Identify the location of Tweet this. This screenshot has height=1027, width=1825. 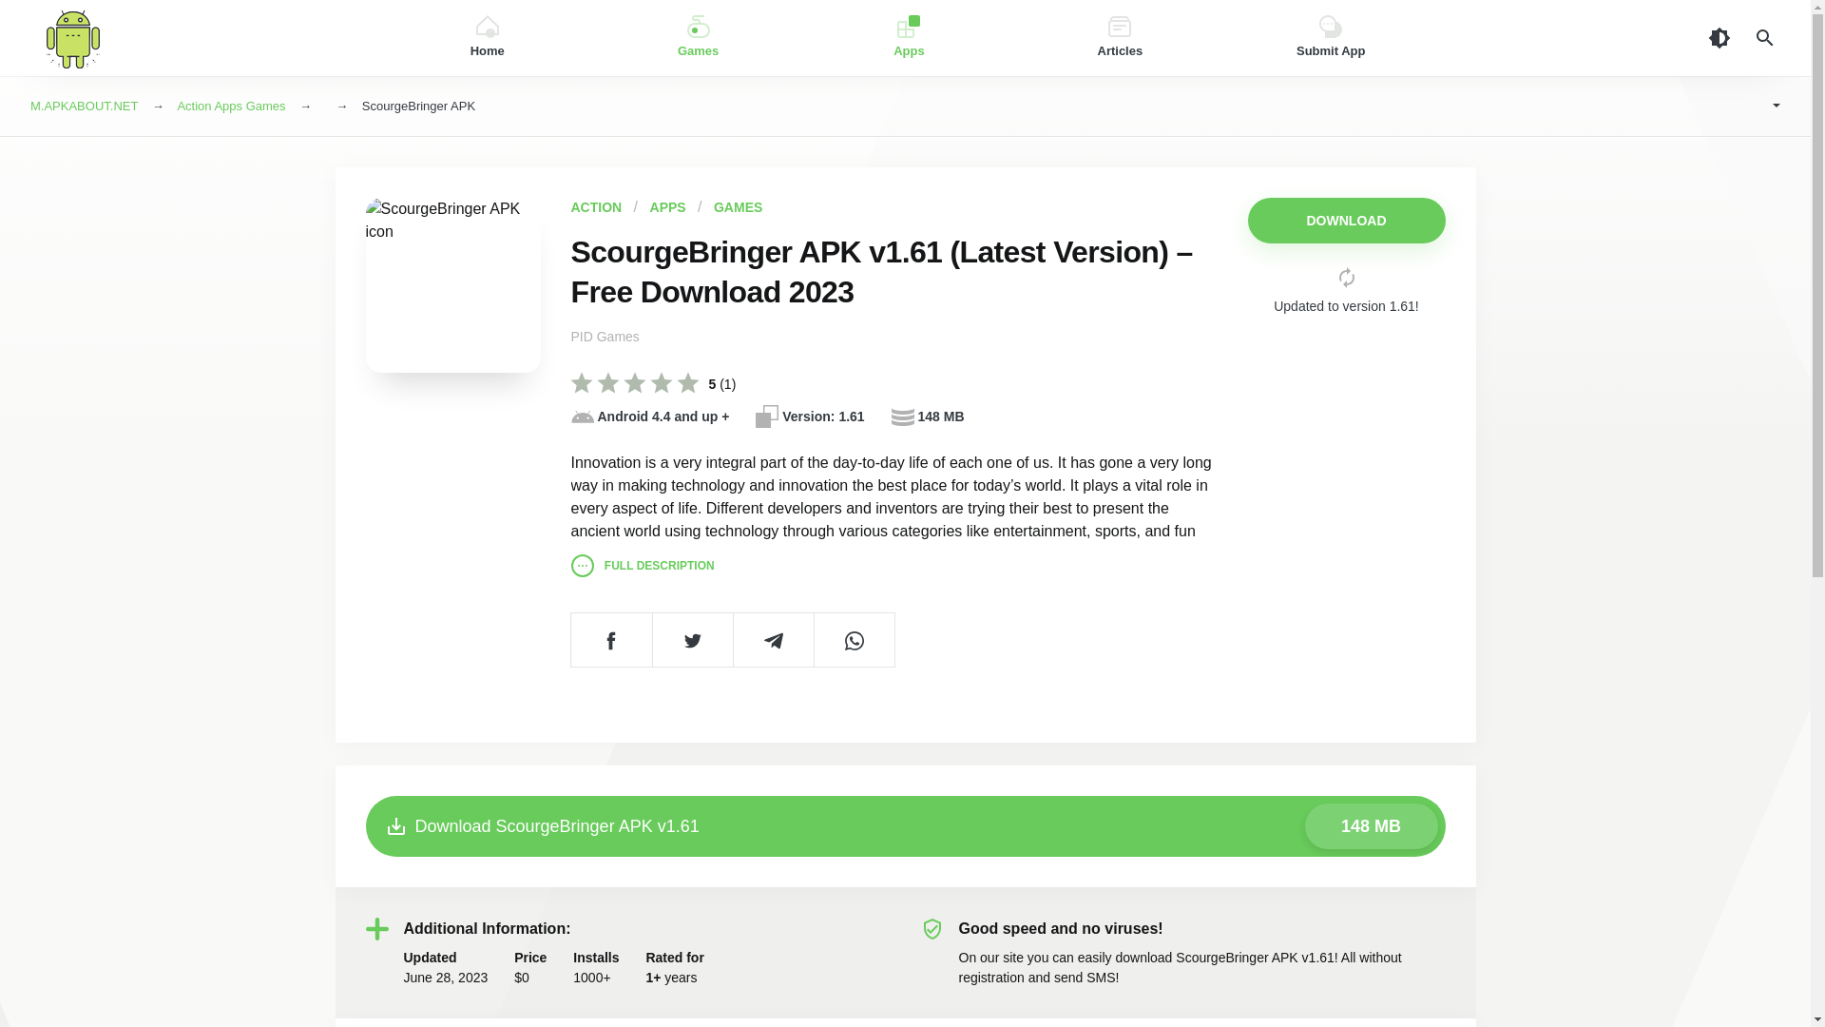
(692, 639).